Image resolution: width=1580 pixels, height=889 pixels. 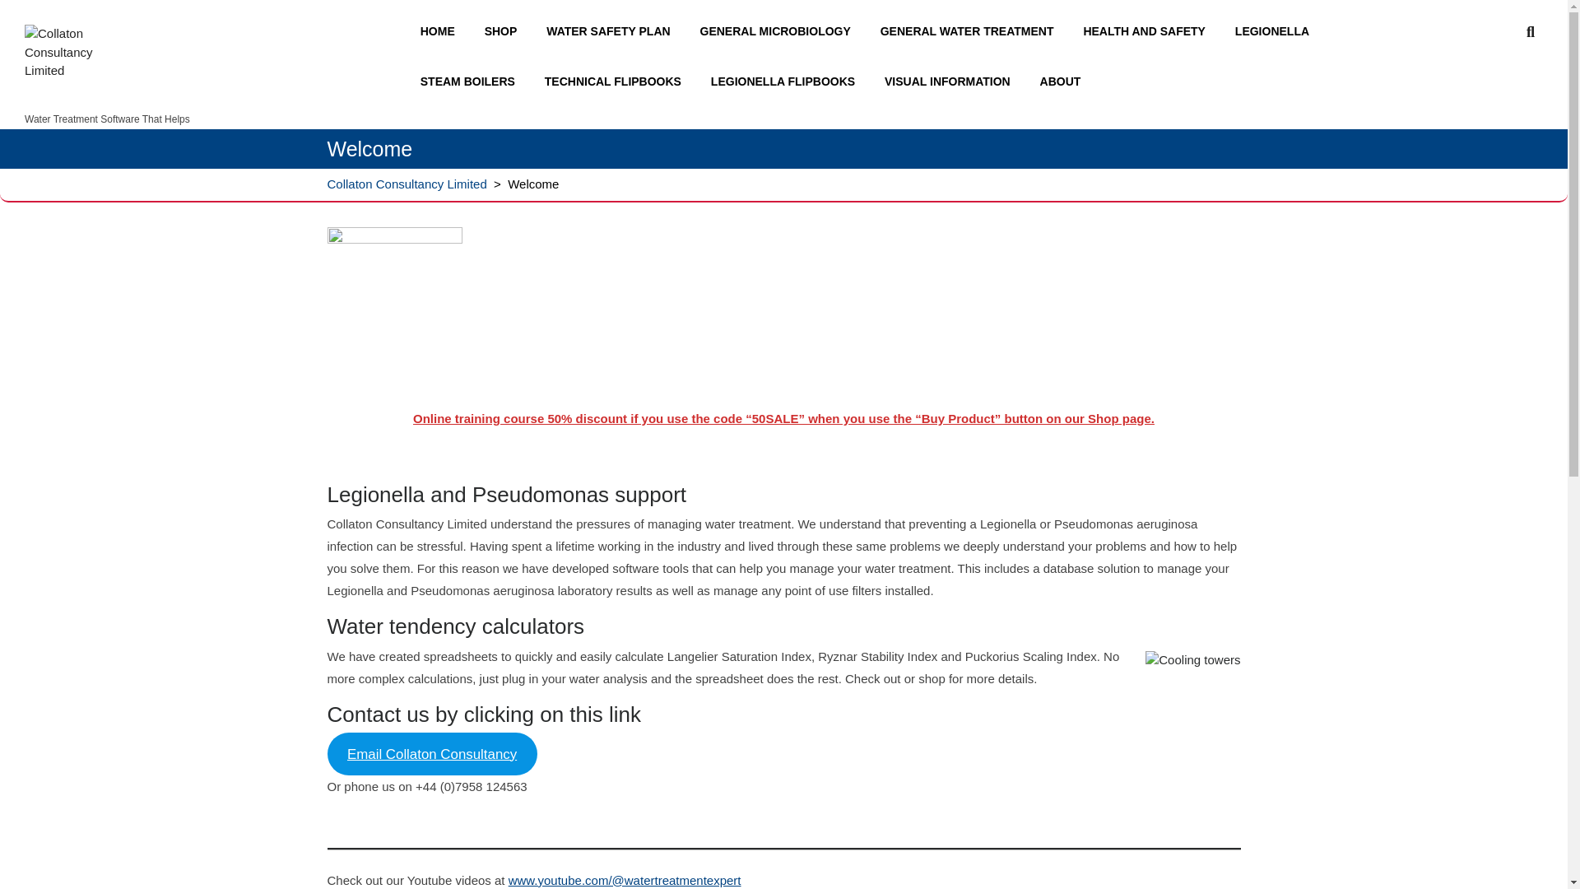 I want to click on Collaton Consultancy Limited, so click(x=170, y=100).